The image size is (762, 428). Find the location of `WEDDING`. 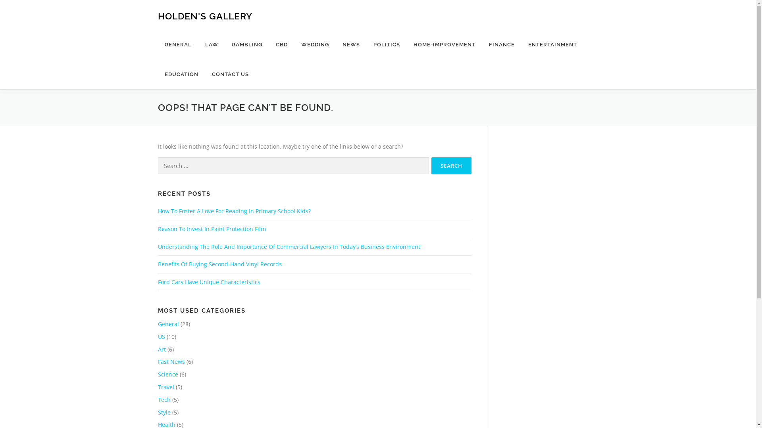

WEDDING is located at coordinates (315, 44).